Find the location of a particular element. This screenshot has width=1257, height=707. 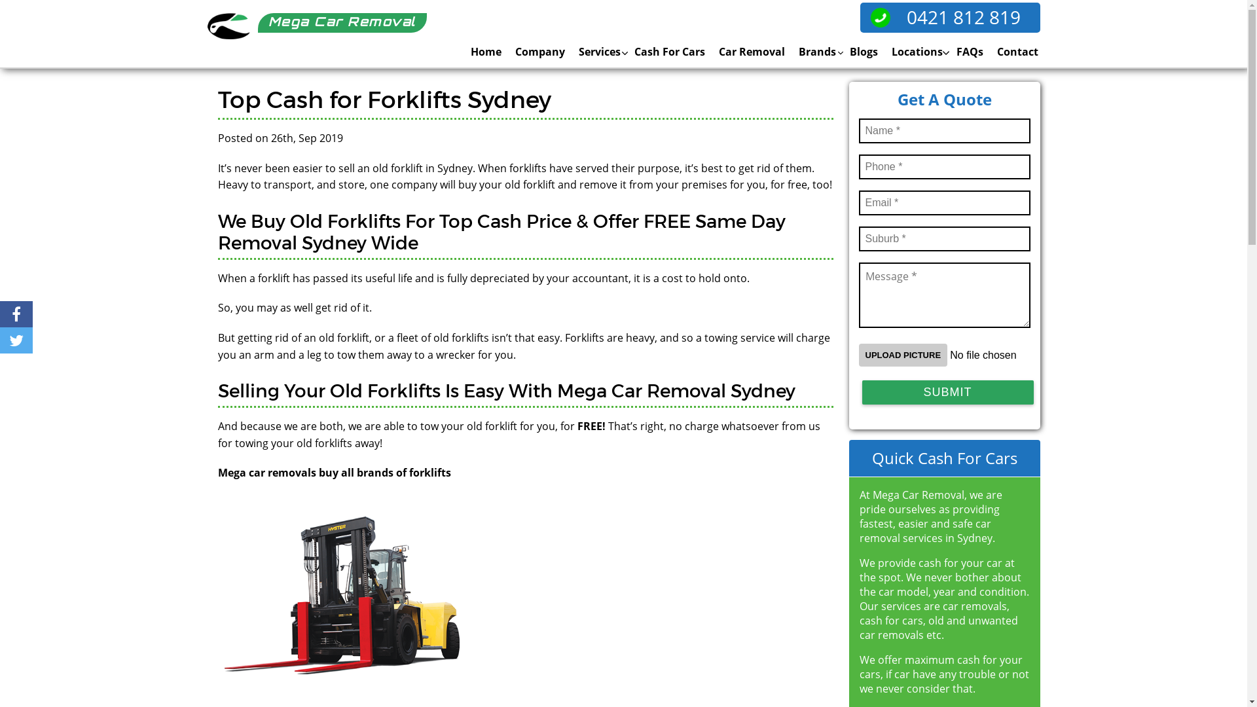

Cash for Forklift is located at coordinates (343, 594).